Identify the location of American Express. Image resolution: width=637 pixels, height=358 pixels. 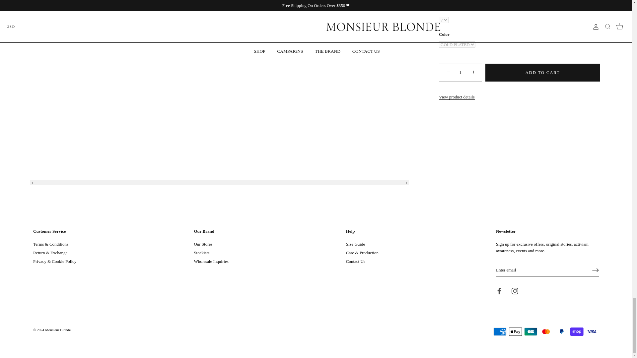
(500, 331).